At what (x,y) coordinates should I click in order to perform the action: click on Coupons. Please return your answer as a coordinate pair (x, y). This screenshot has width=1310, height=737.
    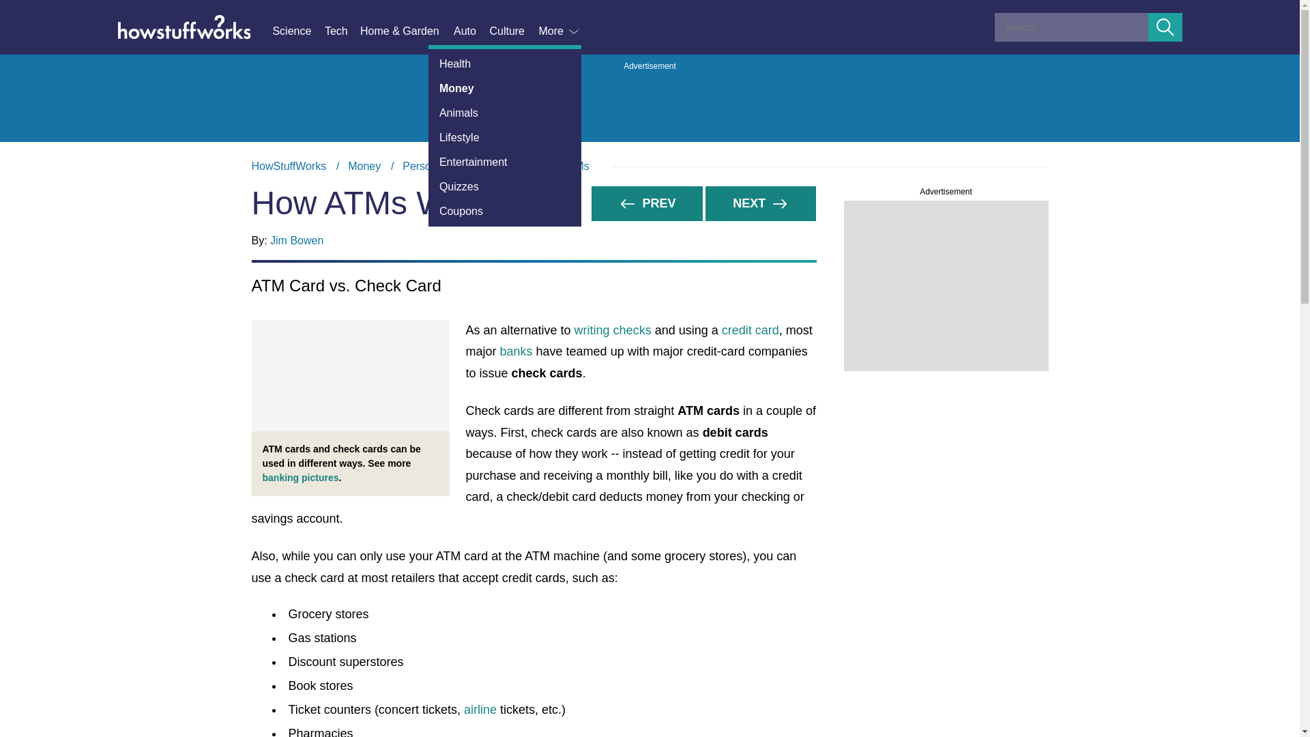
    Looking at the image, I should click on (505, 212).